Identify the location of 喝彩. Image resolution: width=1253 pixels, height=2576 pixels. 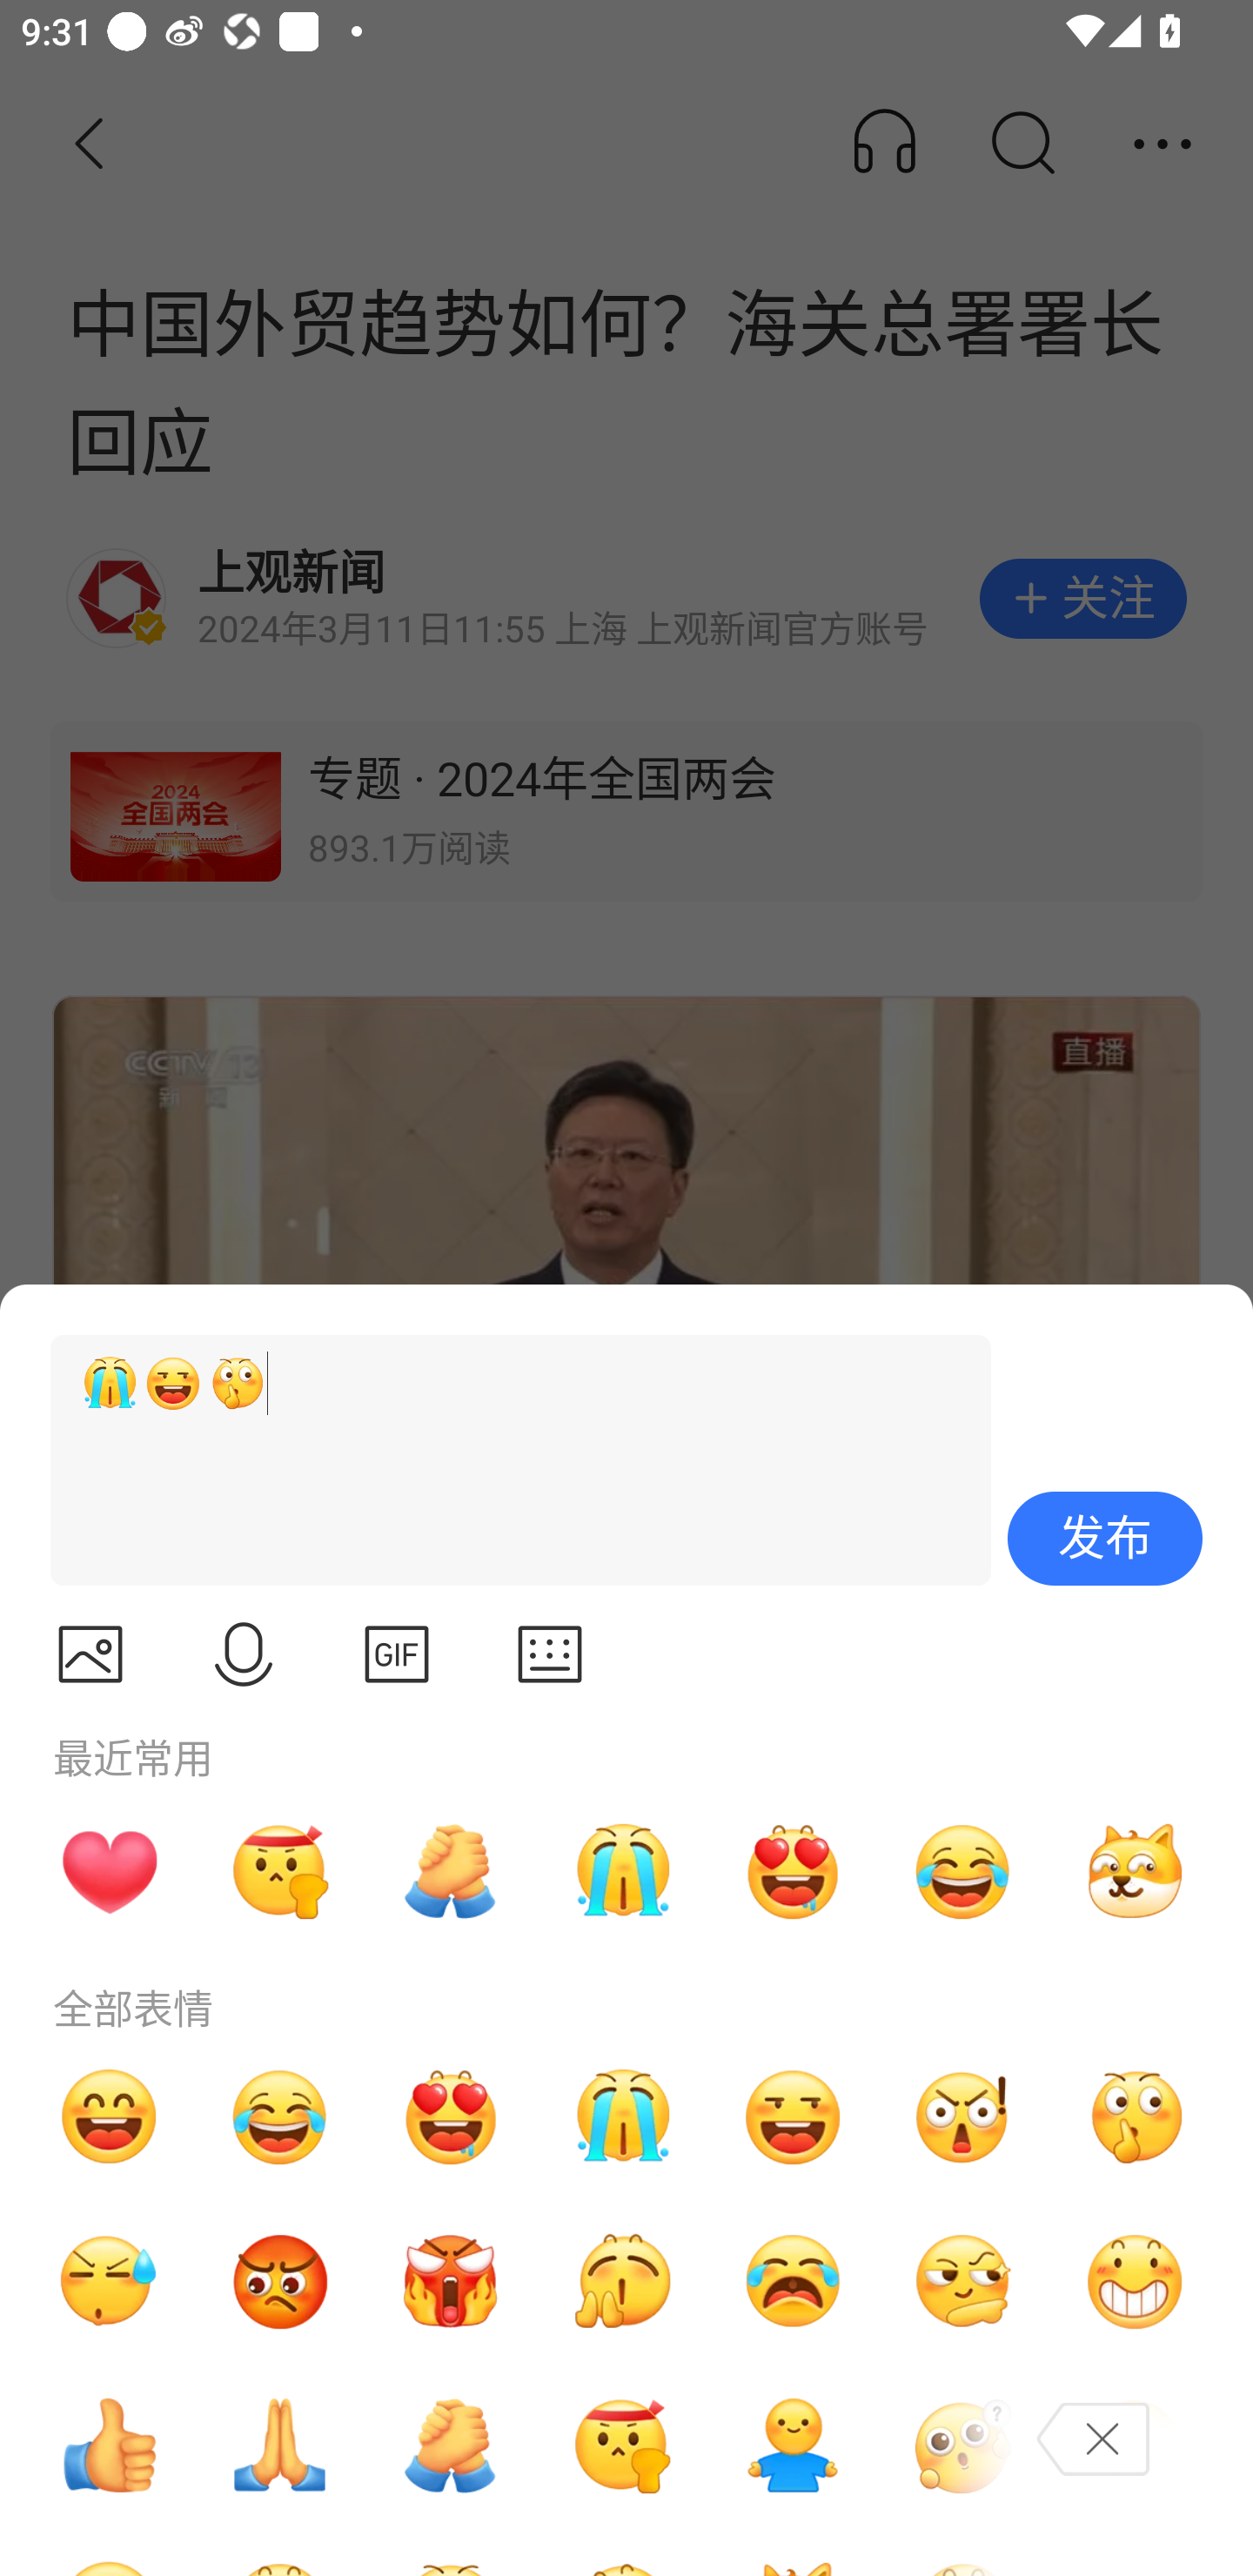
(621, 2282).